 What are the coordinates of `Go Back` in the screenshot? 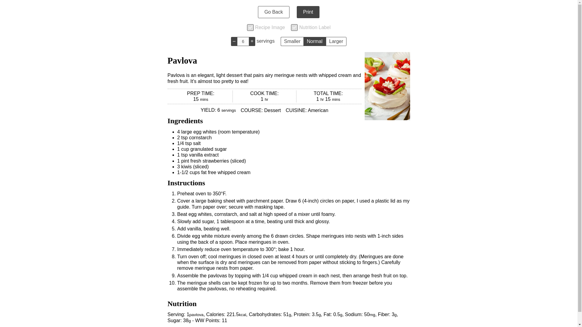 It's located at (273, 12).